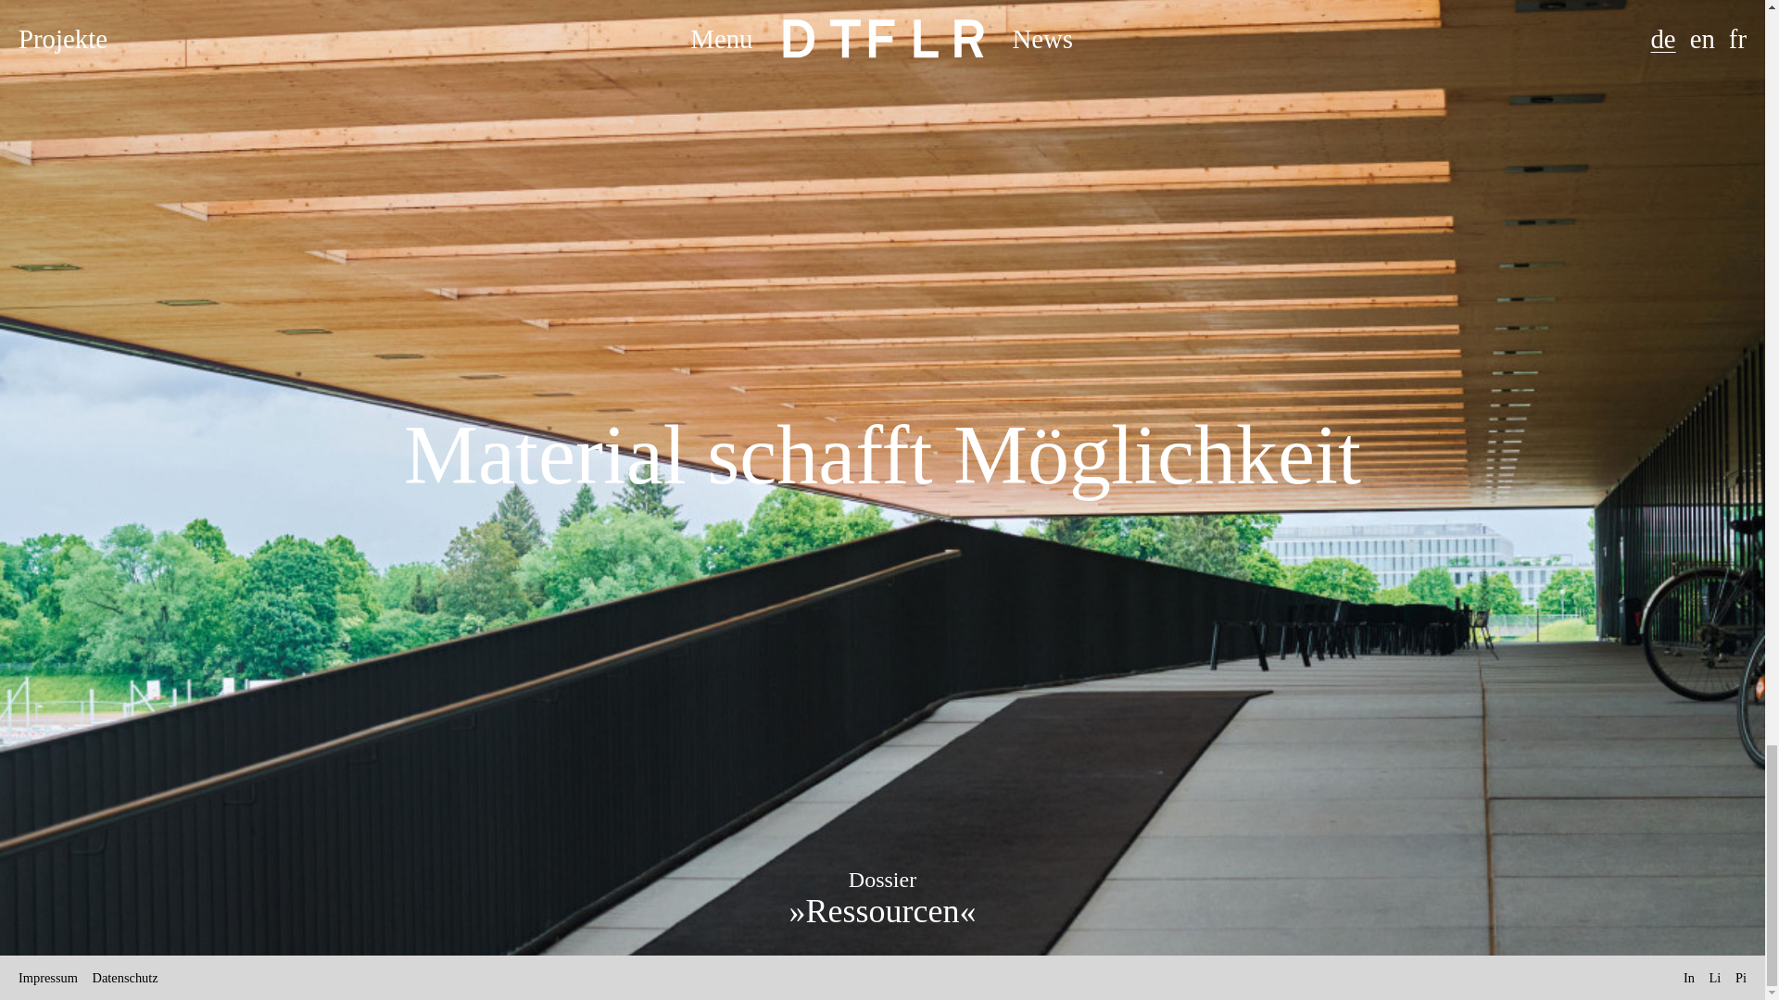  What do you see at coordinates (48, 977) in the screenshot?
I see `Impressum` at bounding box center [48, 977].